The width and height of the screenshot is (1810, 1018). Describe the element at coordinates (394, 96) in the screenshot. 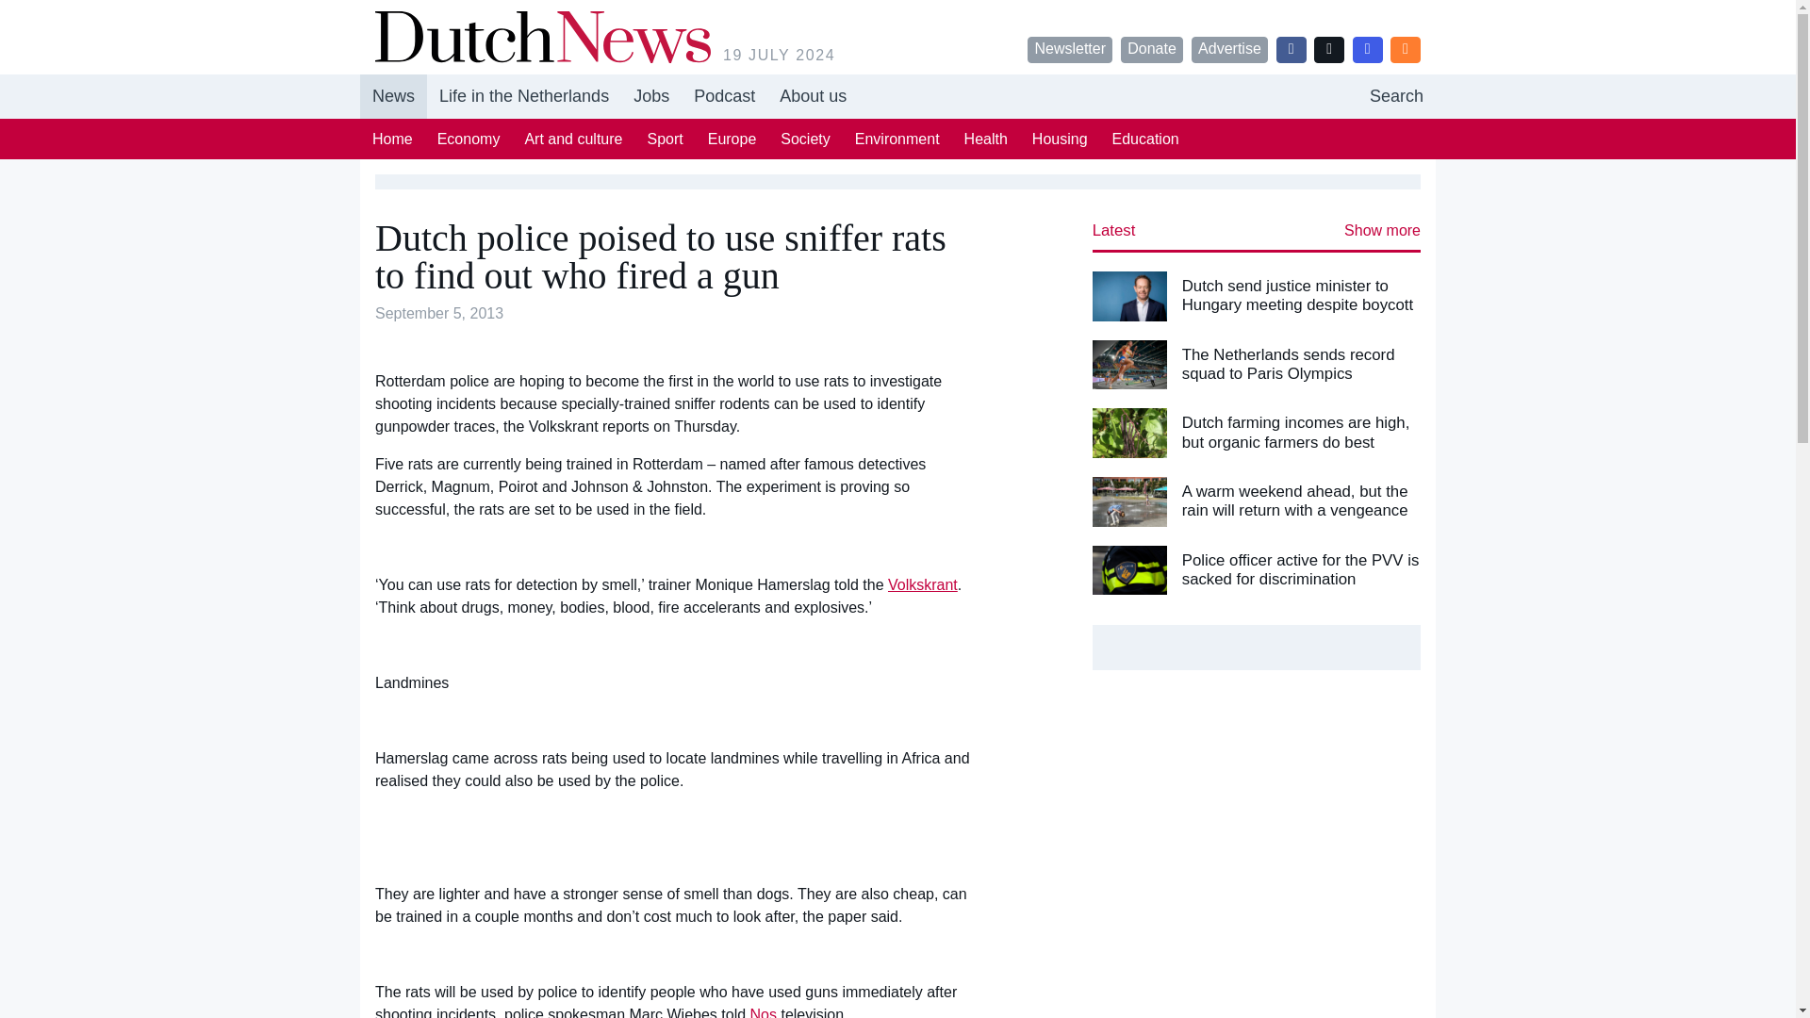

I see `News` at that location.